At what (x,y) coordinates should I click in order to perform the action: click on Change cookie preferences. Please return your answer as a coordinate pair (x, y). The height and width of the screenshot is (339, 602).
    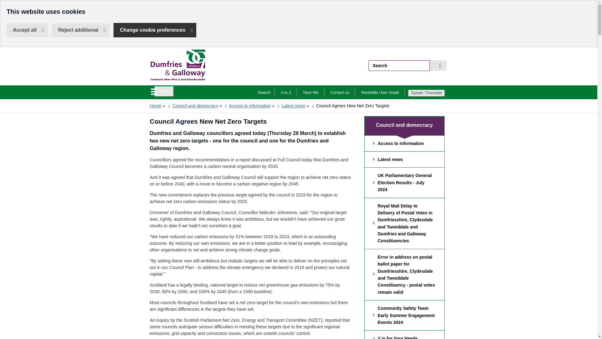
    Looking at the image, I should click on (340, 92).